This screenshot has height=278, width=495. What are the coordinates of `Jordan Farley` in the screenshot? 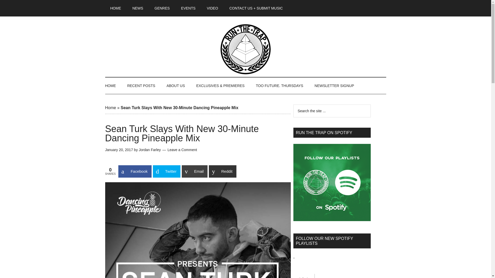 It's located at (150, 150).